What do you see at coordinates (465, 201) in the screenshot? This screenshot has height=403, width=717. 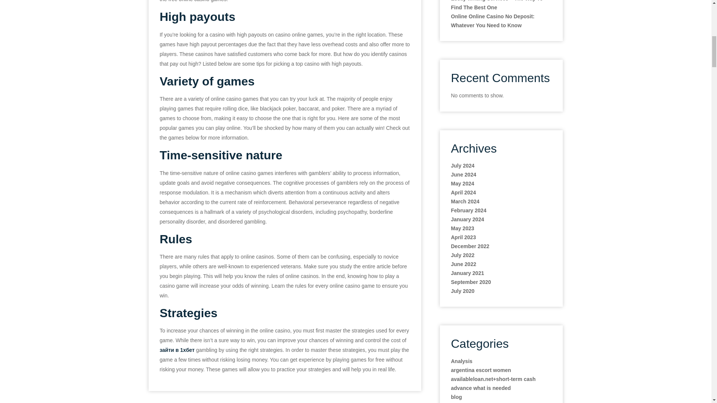 I see `March 2024` at bounding box center [465, 201].